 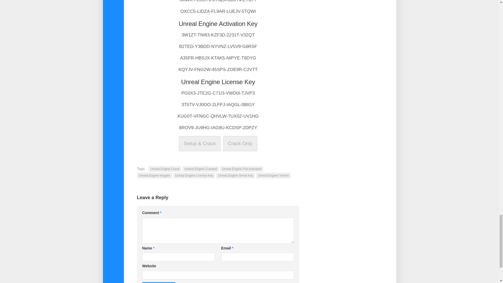 What do you see at coordinates (236, 175) in the screenshot?
I see `Unreal Engine Serial Key` at bounding box center [236, 175].